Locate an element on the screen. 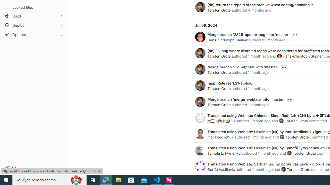 The image size is (330, 185). Torsten Grote's avatar is located at coordinates (283, 169).